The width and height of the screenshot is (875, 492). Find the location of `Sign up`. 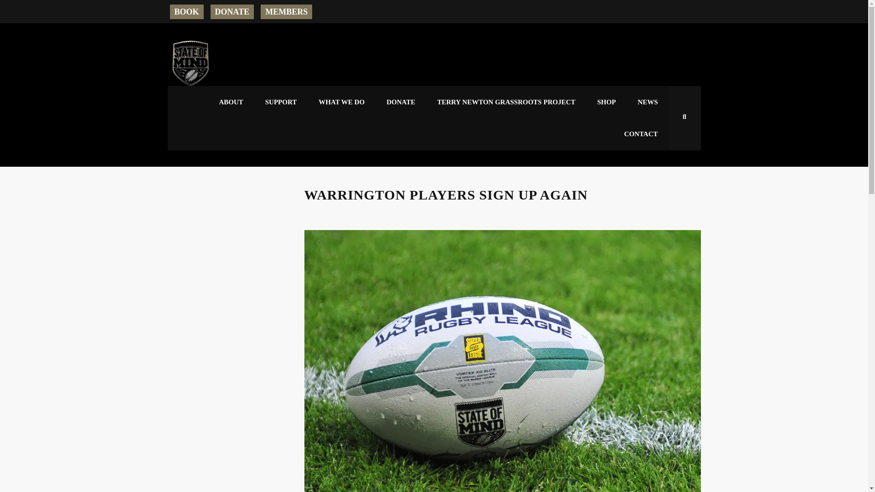

Sign up is located at coordinates (410, 397).